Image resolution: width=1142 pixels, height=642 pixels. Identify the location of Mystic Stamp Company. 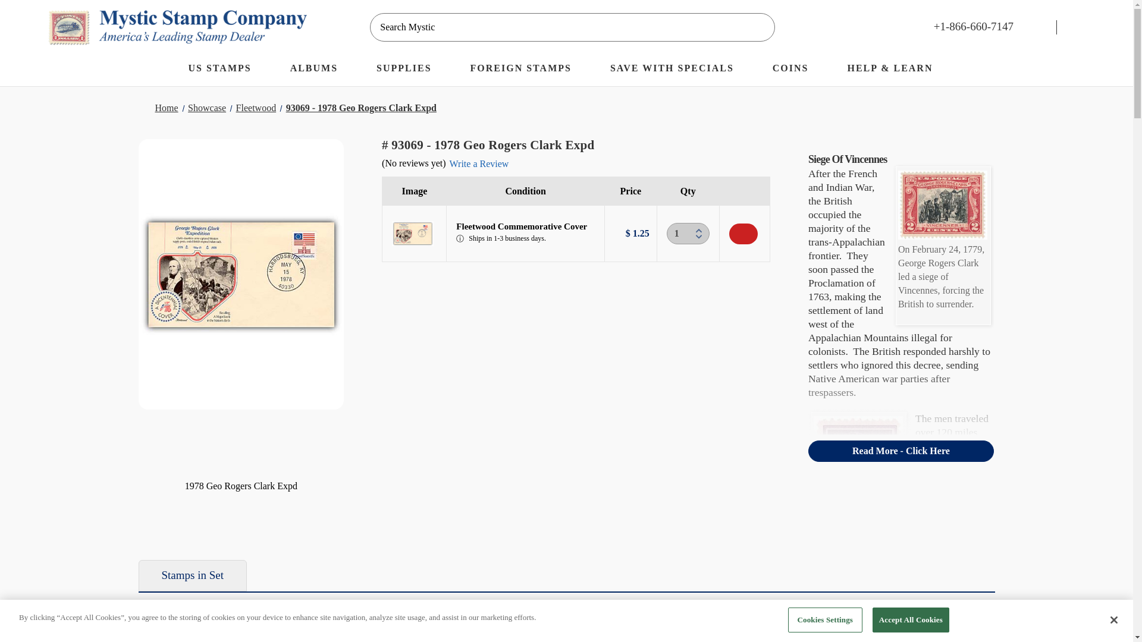
(177, 27).